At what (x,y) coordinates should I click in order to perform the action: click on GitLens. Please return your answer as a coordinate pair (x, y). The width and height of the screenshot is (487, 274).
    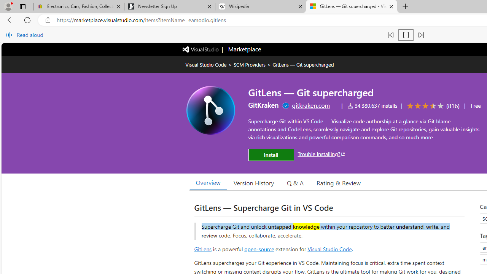
    Looking at the image, I should click on (202, 249).